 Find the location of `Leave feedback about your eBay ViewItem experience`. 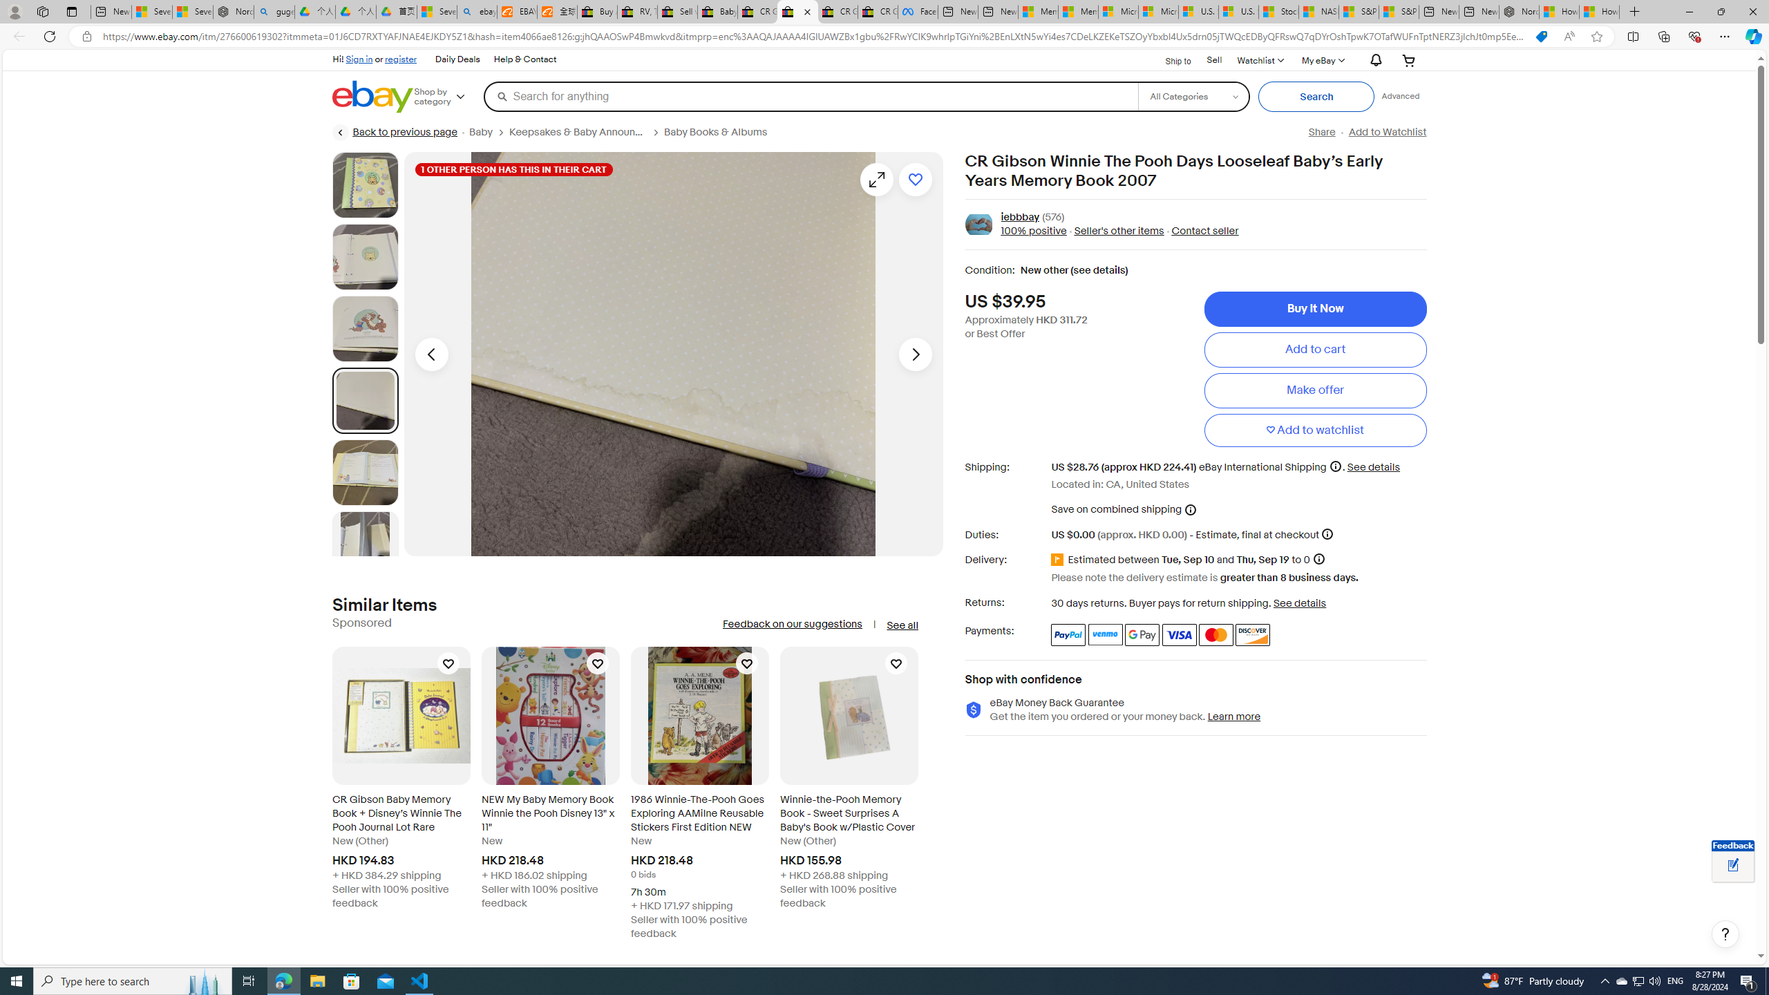

Leave feedback about your eBay ViewItem experience is located at coordinates (1733, 866).